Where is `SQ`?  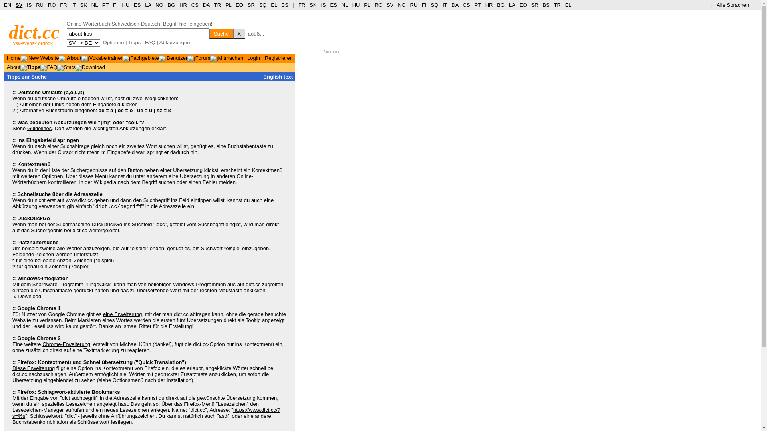
SQ is located at coordinates (263, 5).